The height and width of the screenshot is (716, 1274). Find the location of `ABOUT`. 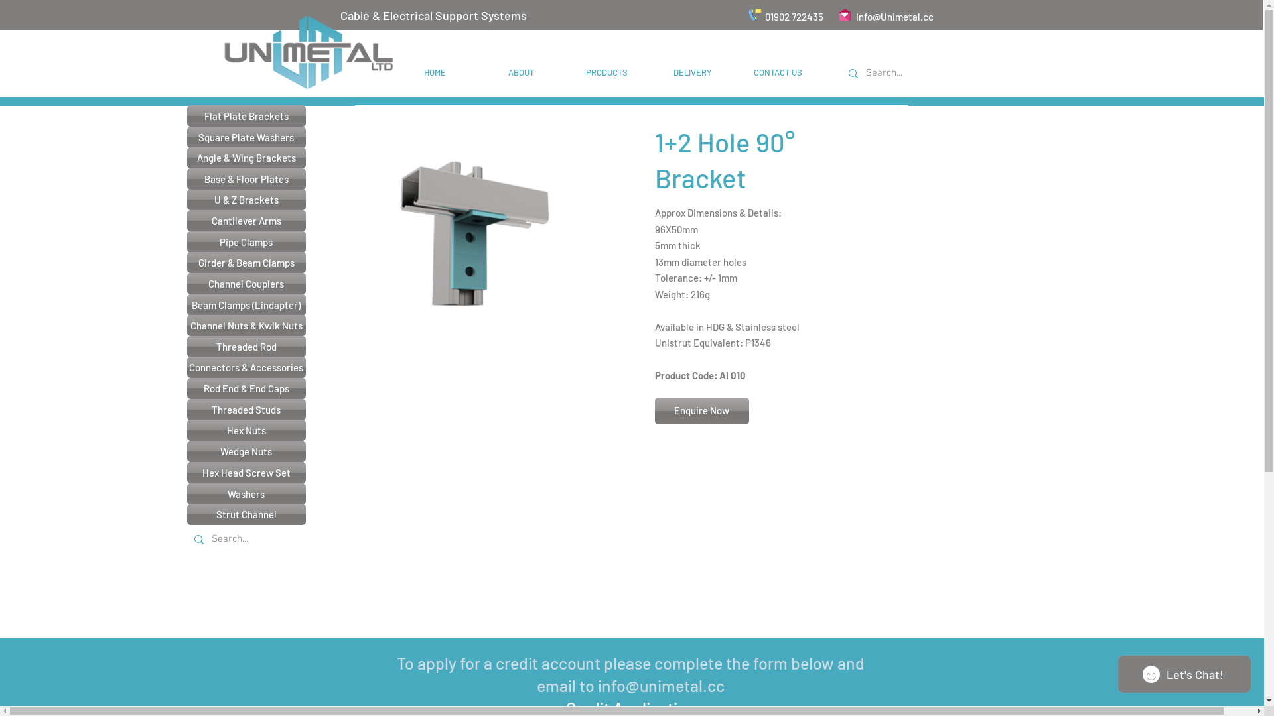

ABOUT is located at coordinates (522, 72).